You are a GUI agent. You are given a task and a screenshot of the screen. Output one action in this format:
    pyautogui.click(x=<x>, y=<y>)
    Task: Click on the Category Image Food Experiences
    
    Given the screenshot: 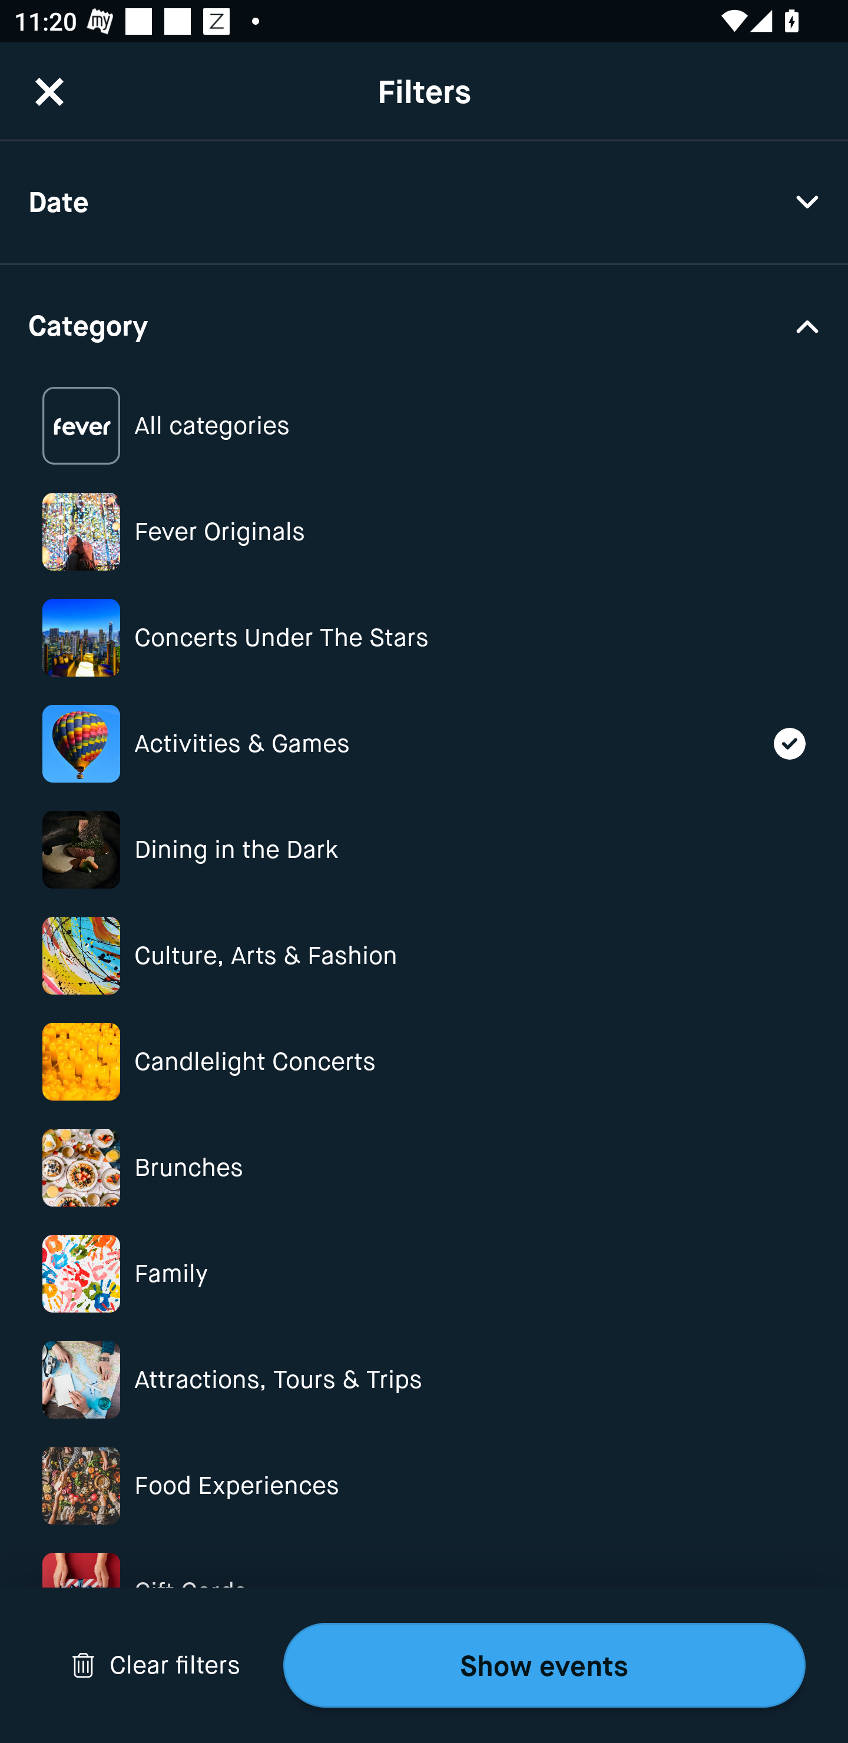 What is the action you would take?
    pyautogui.click(x=424, y=1485)
    